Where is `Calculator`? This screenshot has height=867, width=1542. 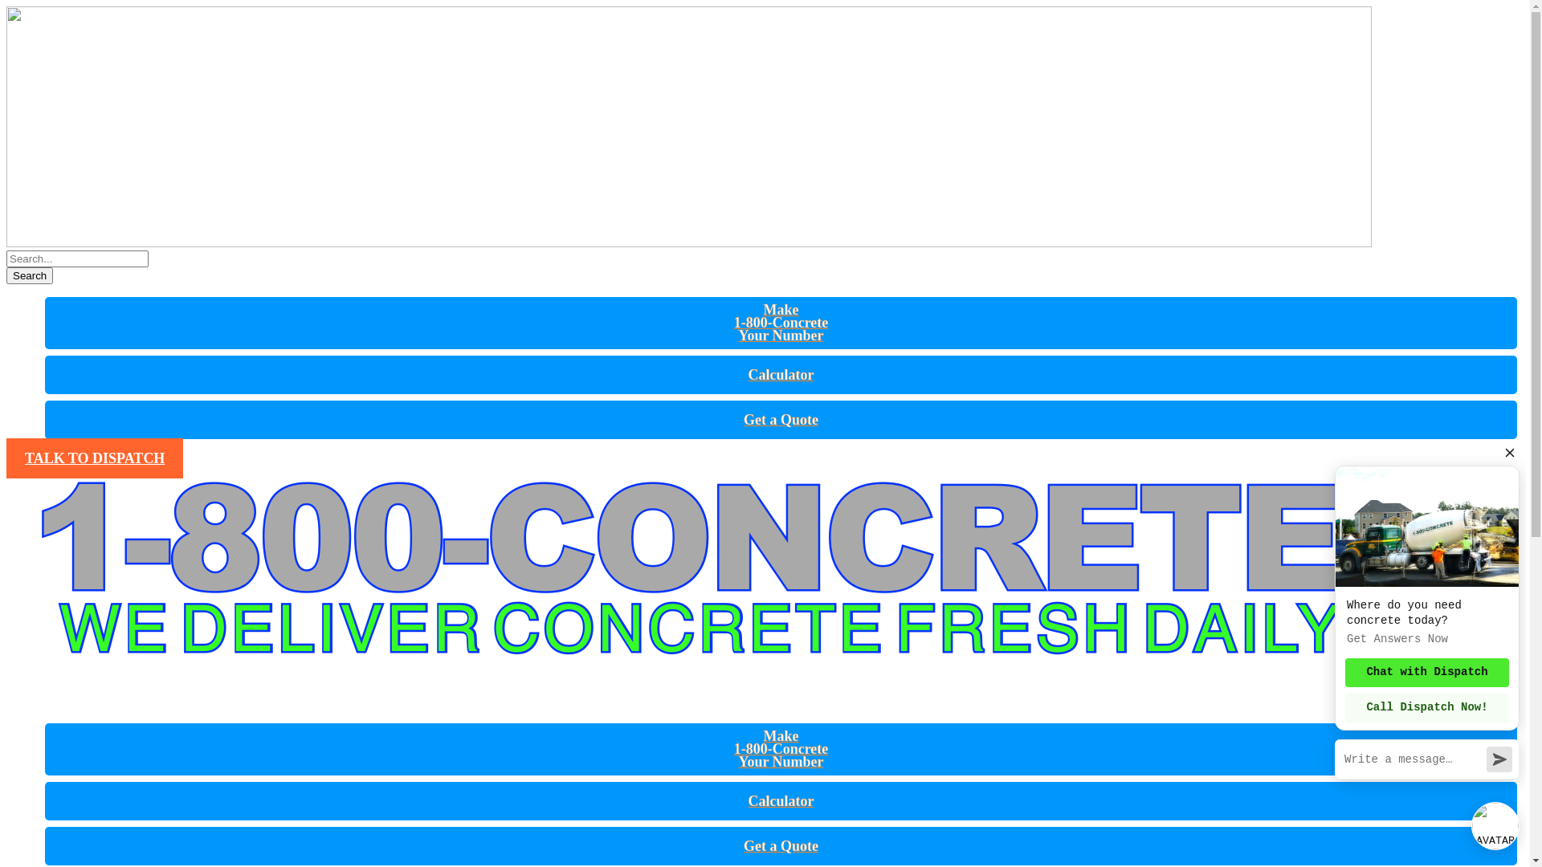
Calculator is located at coordinates (781, 801).